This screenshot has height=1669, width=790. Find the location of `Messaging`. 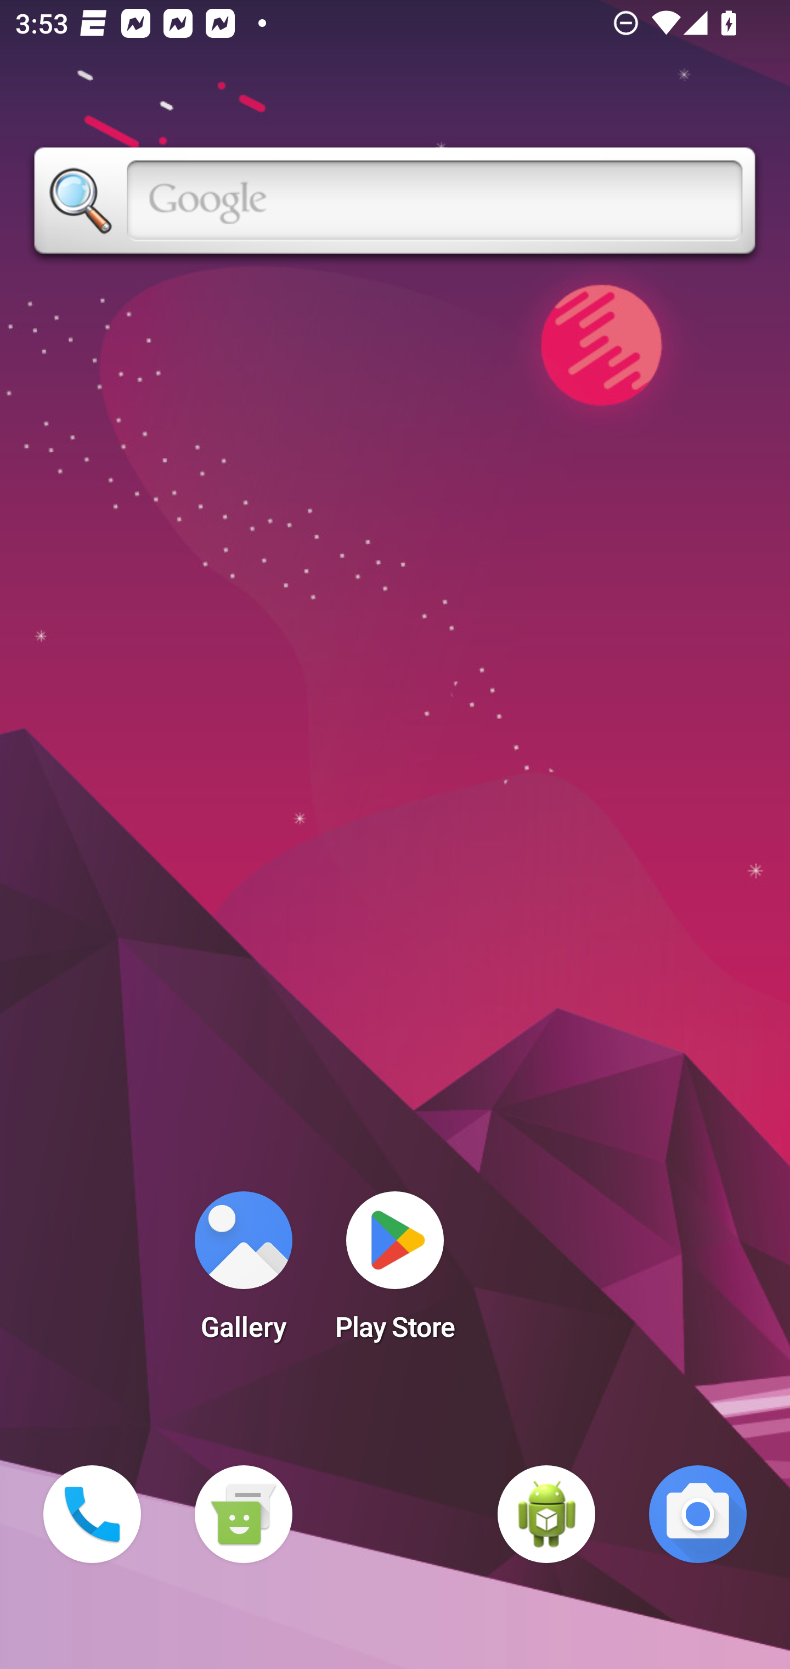

Messaging is located at coordinates (243, 1514).